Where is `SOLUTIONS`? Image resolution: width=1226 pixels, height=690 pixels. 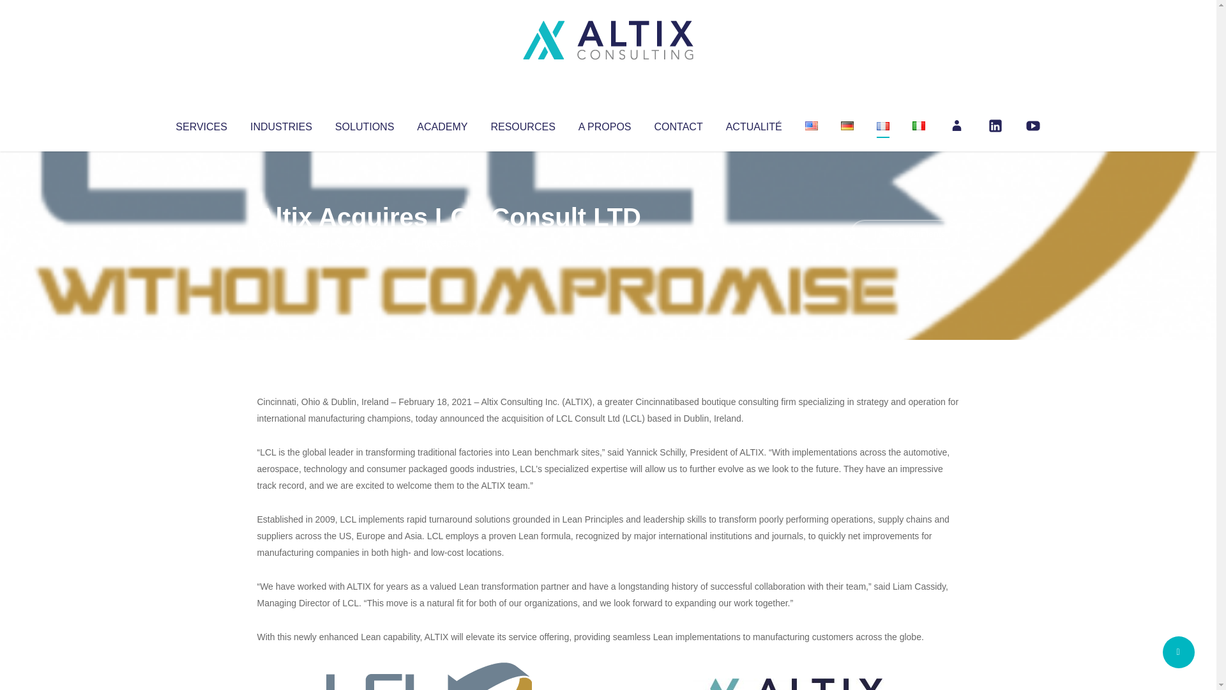 SOLUTIONS is located at coordinates (364, 124).